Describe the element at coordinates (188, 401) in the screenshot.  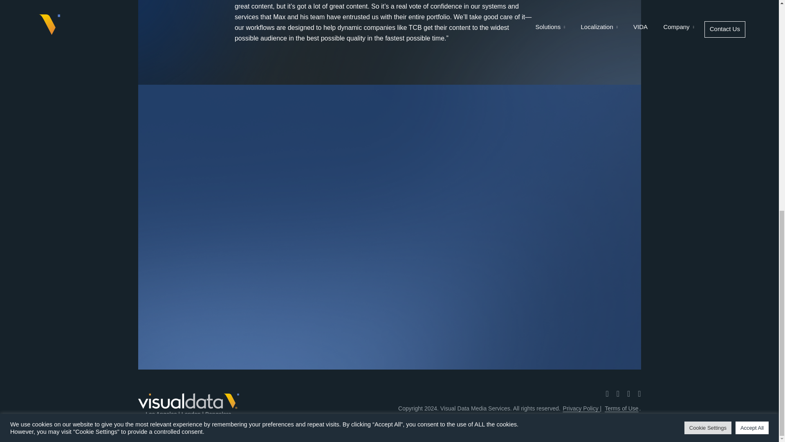
I see `Visual Data Media Services` at that location.